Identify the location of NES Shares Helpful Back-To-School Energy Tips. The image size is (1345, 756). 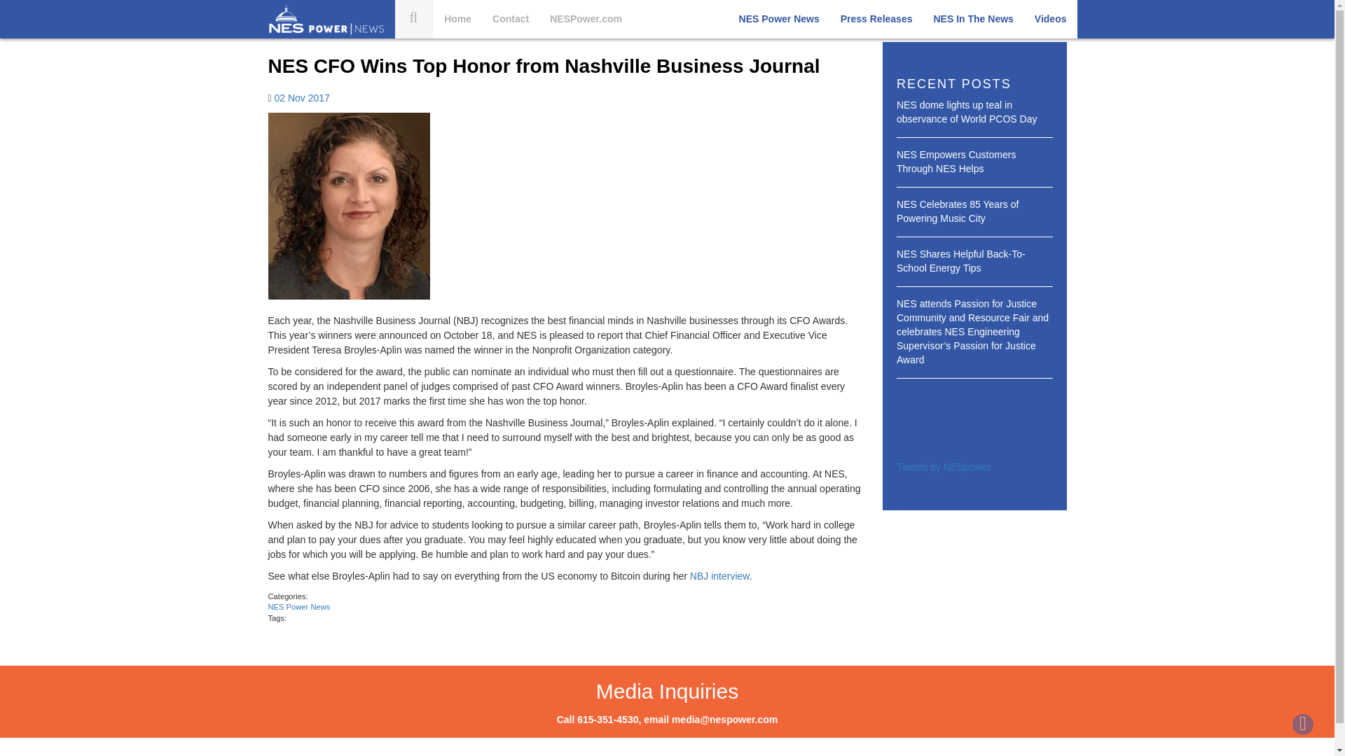
(961, 260).